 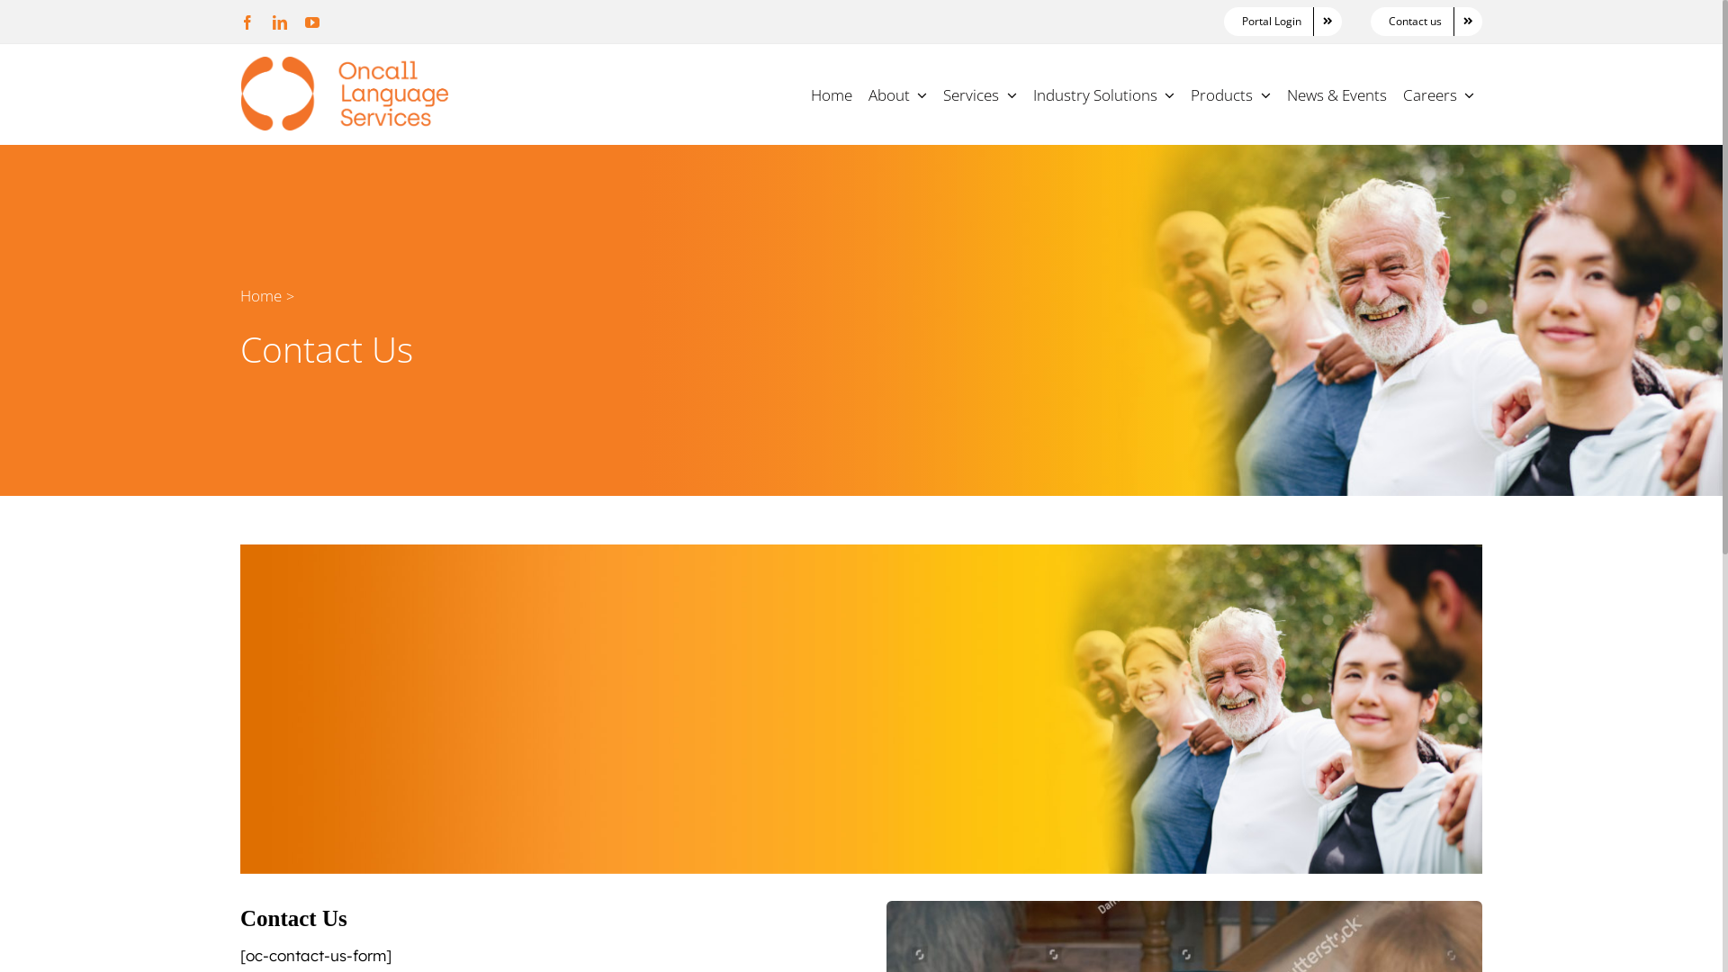 I want to click on Careers, so click(x=1439, y=94).